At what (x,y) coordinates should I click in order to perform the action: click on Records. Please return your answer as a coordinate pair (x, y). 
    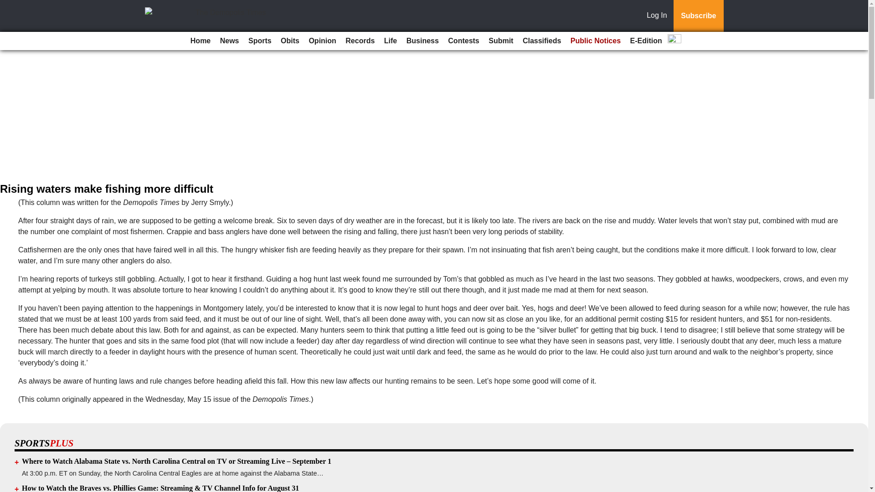
    Looking at the image, I should click on (360, 41).